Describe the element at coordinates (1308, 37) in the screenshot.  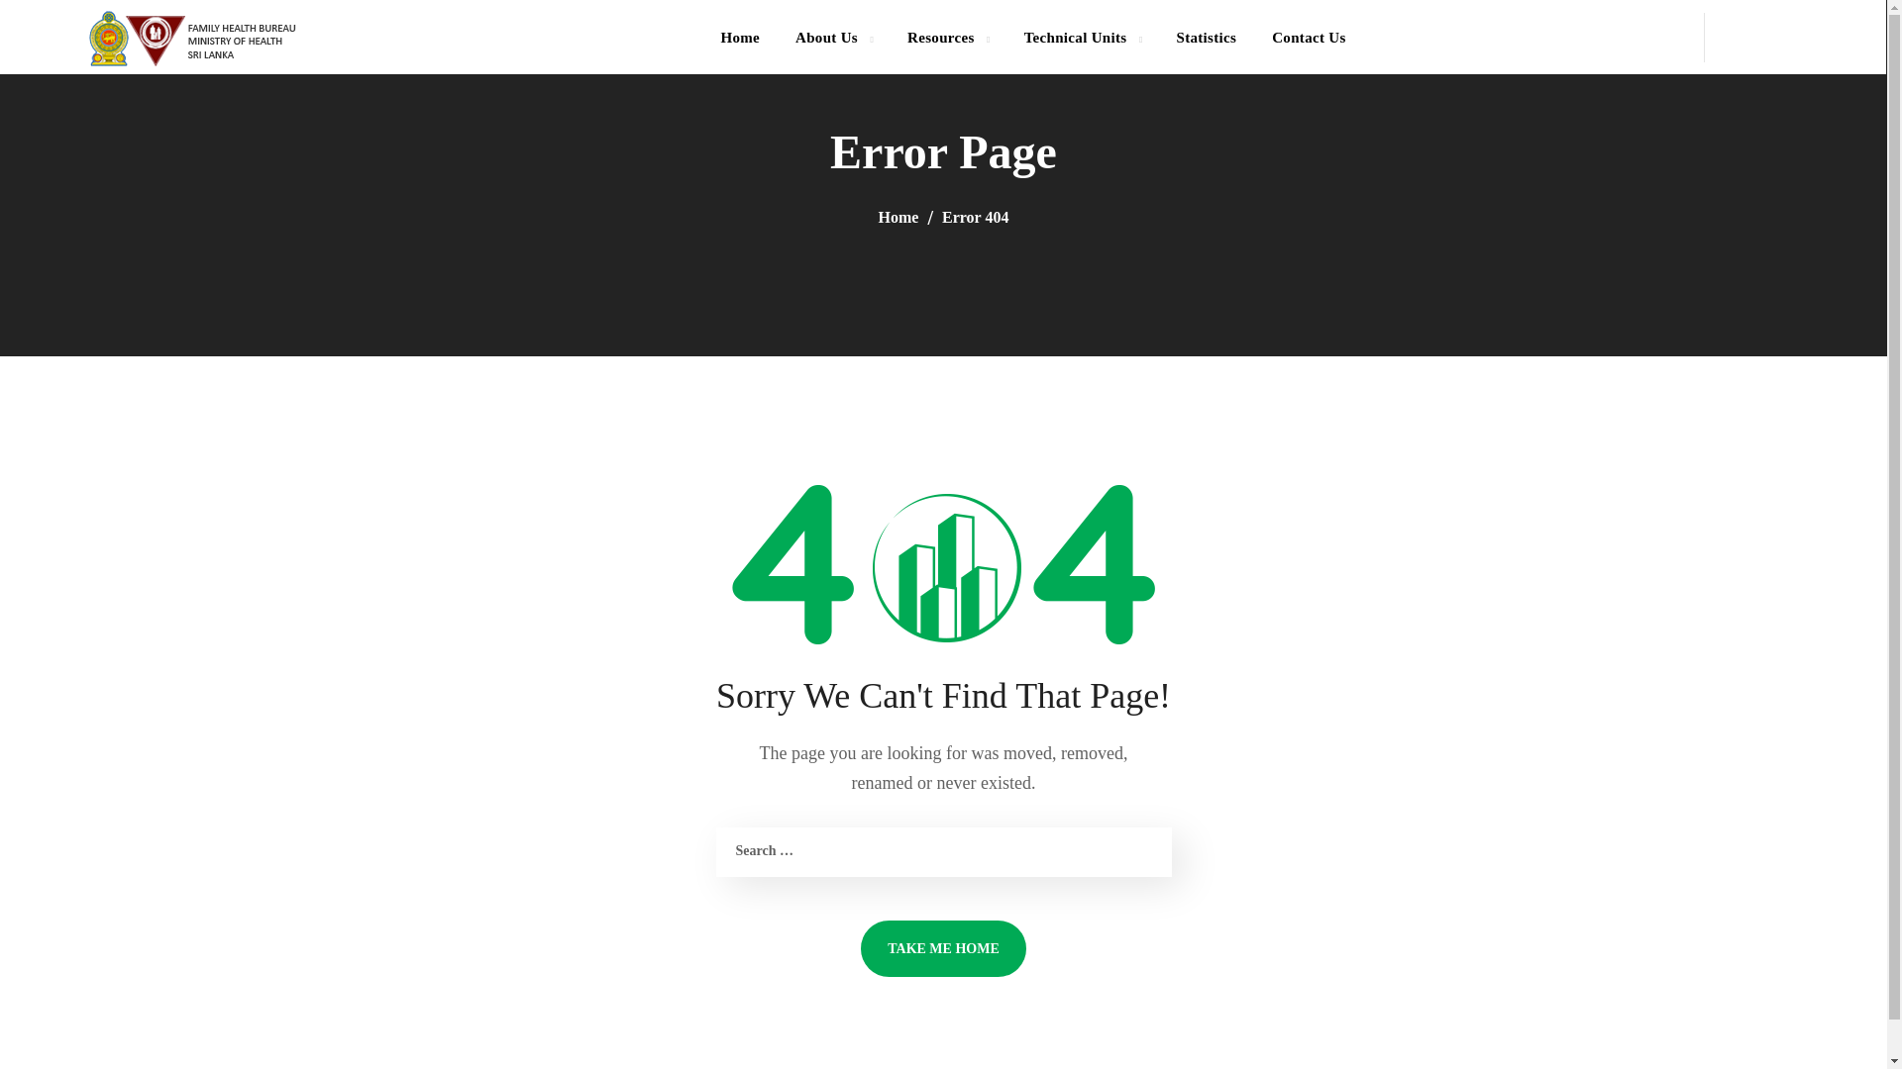
I see `Contact Us` at that location.